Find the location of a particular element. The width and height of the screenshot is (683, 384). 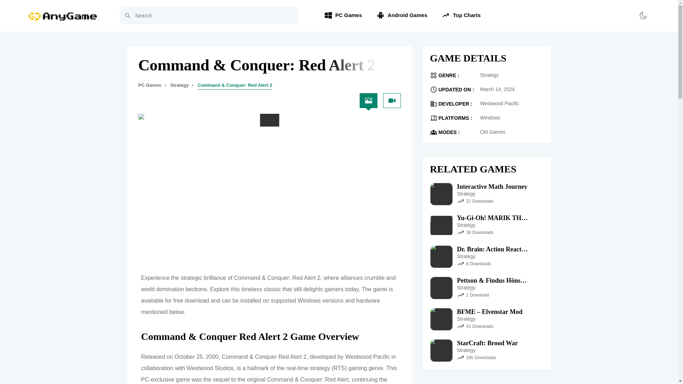

Strategy is located at coordinates (489, 75).